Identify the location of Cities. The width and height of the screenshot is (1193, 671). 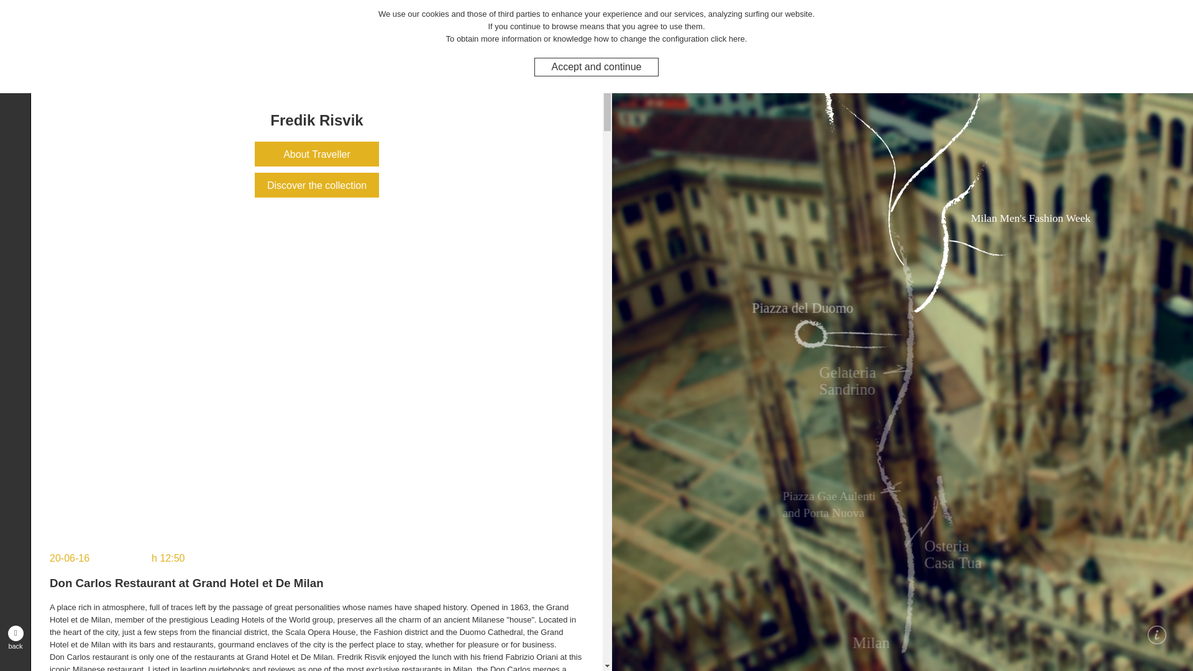
(15, 195).